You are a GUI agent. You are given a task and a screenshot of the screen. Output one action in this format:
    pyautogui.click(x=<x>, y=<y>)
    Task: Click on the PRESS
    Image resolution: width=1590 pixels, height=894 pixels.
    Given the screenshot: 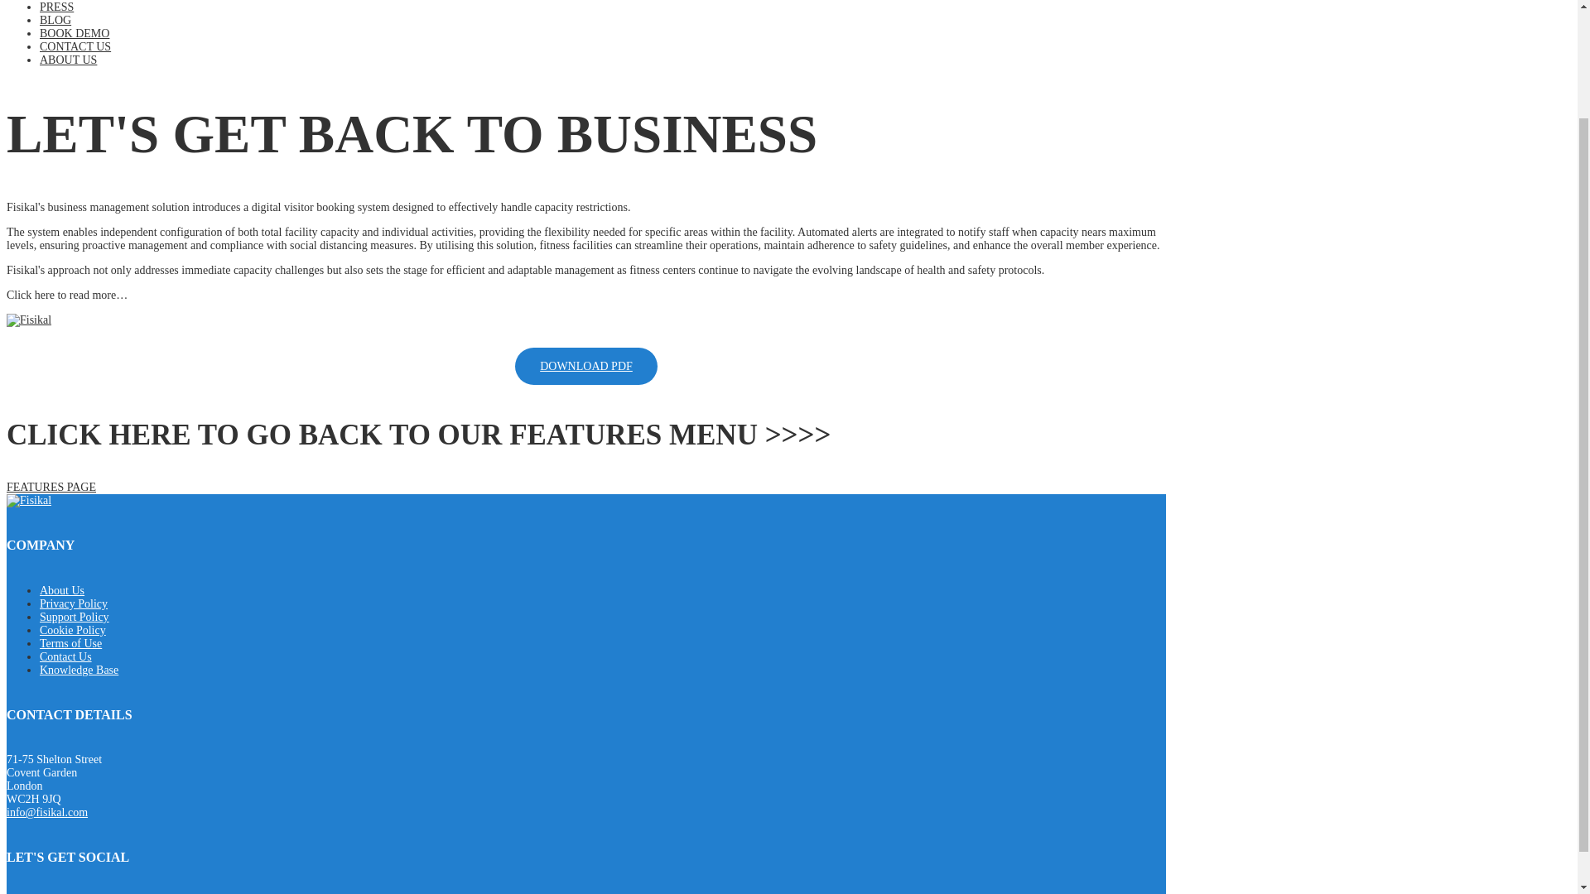 What is the action you would take?
    pyautogui.click(x=56, y=7)
    